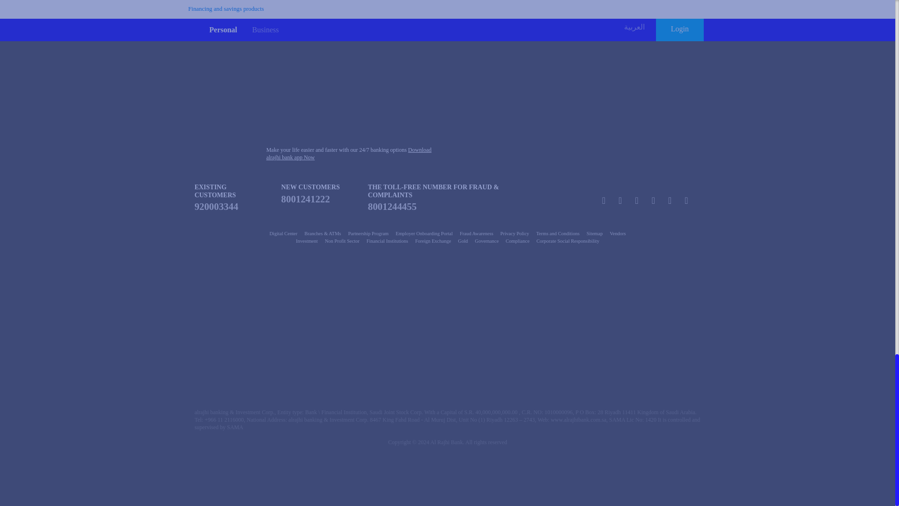 This screenshot has height=506, width=899. Describe the element at coordinates (656, 290) in the screenshot. I see `Alrajhi tawtheeq` at that location.